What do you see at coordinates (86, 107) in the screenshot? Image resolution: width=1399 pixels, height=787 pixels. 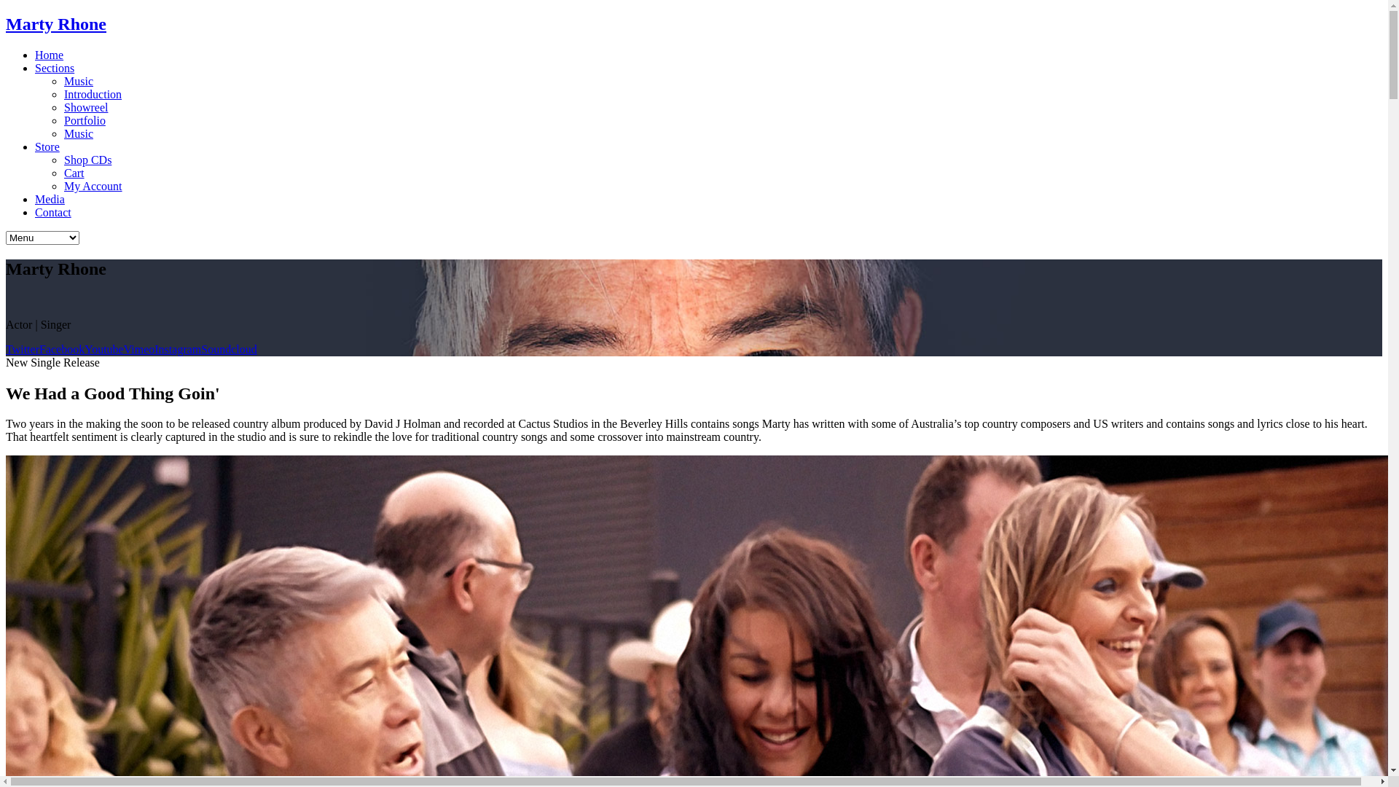 I see `Showreel` at bounding box center [86, 107].